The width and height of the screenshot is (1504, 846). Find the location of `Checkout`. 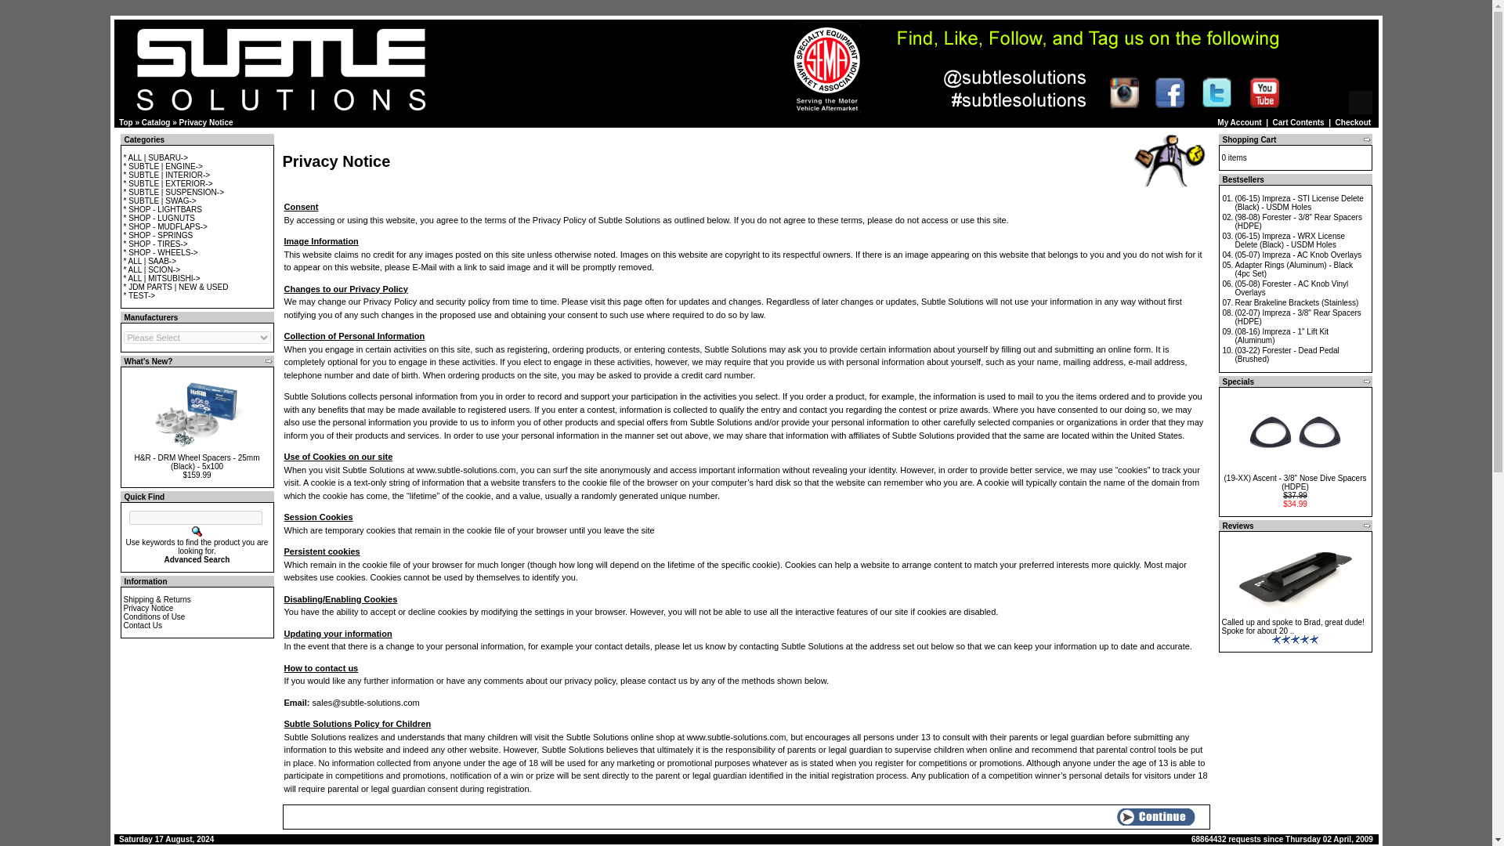

Checkout is located at coordinates (1354, 122).